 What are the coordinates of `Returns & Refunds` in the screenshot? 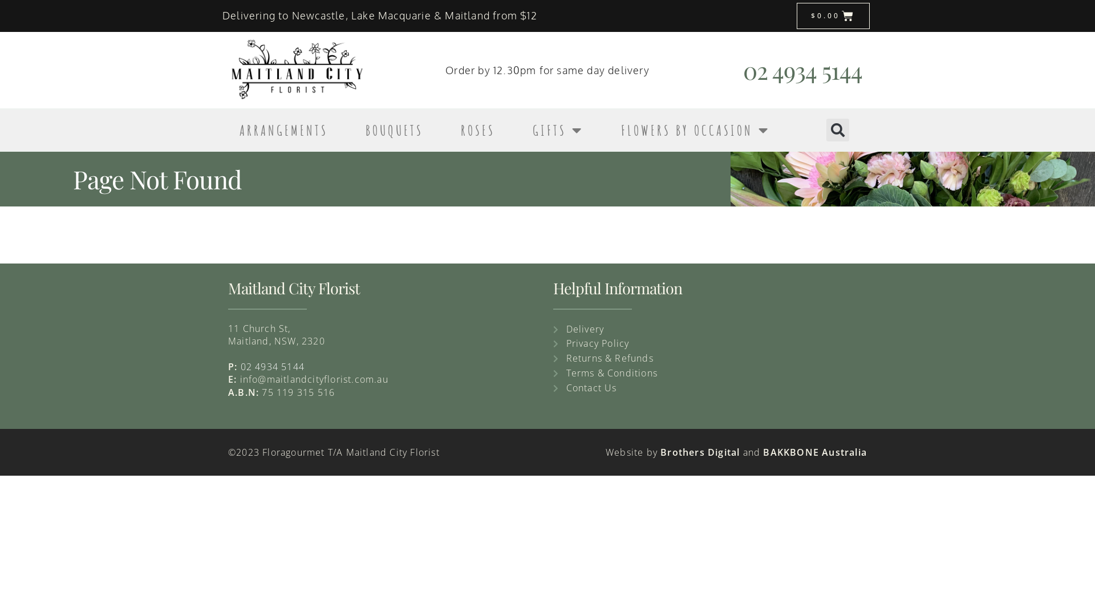 It's located at (710, 359).